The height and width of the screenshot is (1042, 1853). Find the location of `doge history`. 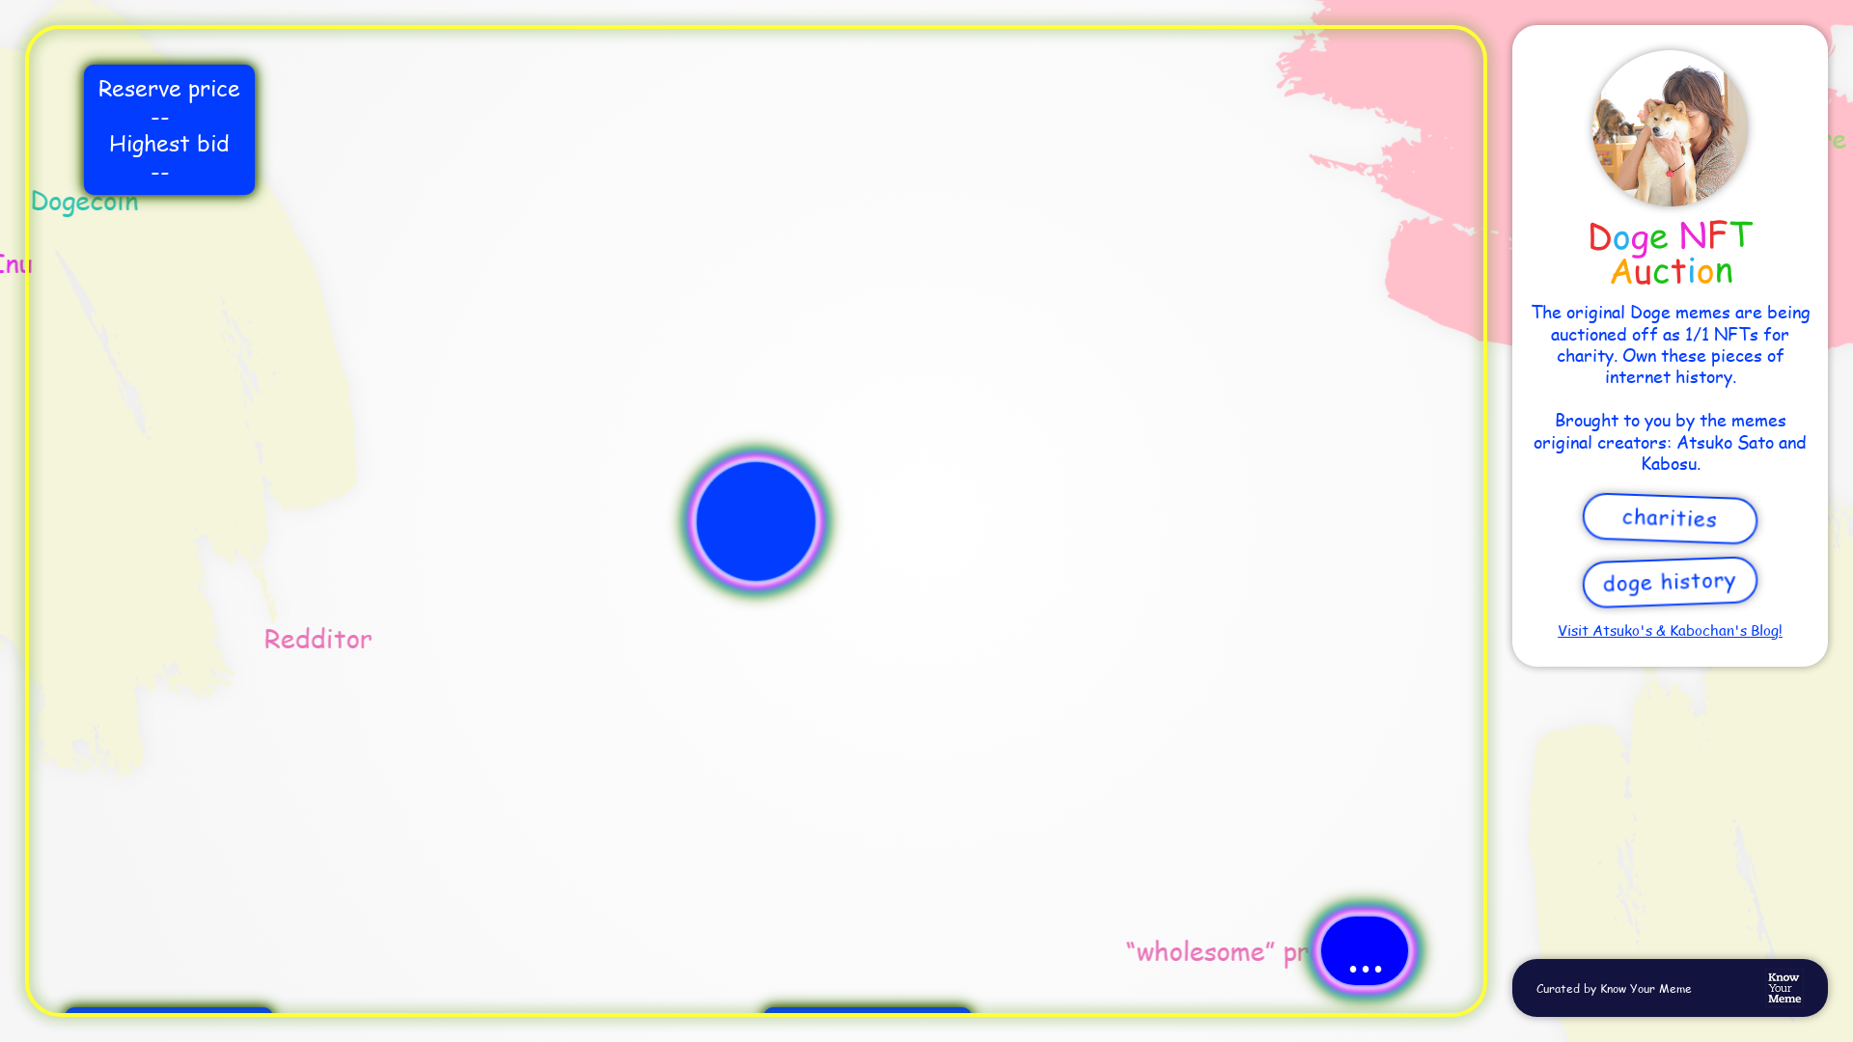

doge history is located at coordinates (1673, 581).